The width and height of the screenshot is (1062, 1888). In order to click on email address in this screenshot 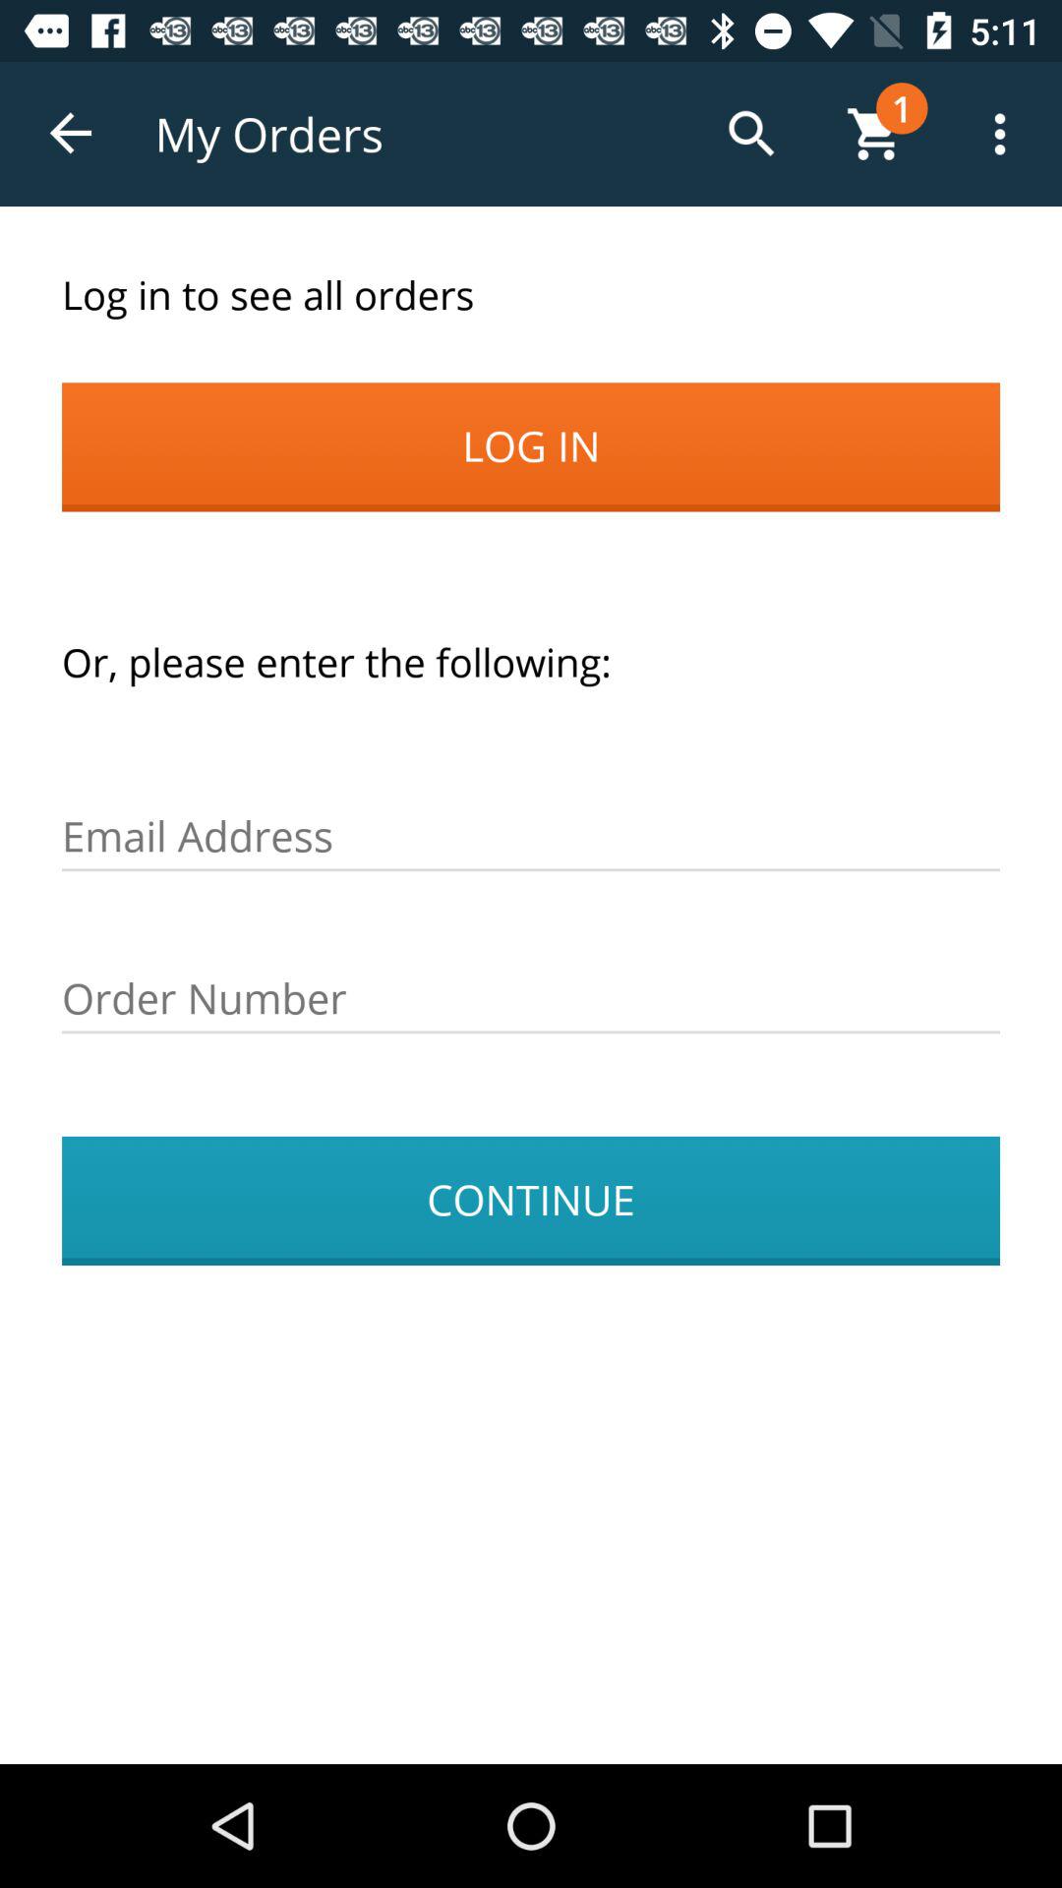, I will do `click(531, 836)`.